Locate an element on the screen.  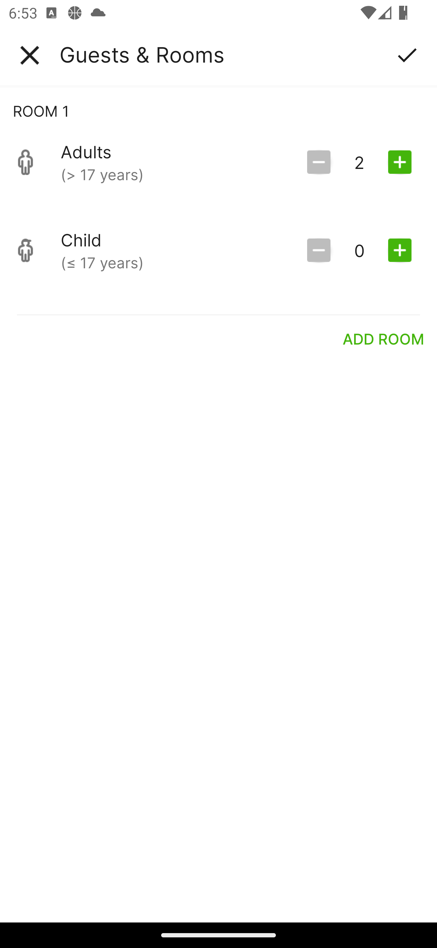
ADD ROOM is located at coordinates (384, 338).